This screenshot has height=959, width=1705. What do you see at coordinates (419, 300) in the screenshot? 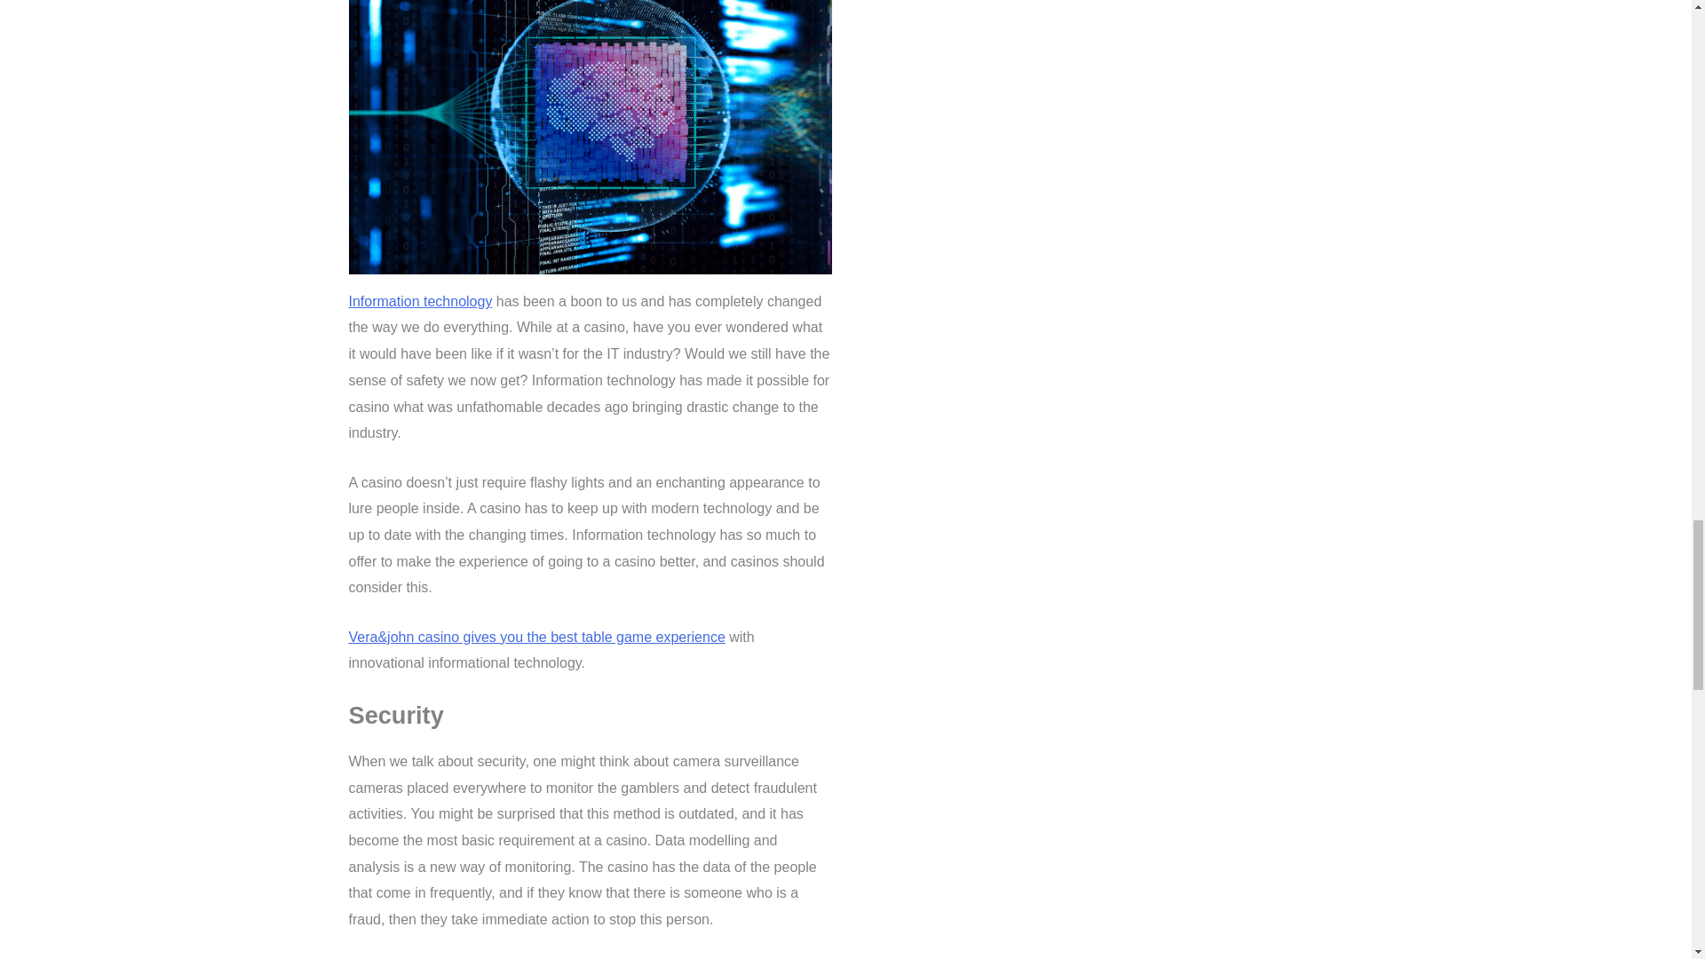
I see `Information technology` at bounding box center [419, 300].